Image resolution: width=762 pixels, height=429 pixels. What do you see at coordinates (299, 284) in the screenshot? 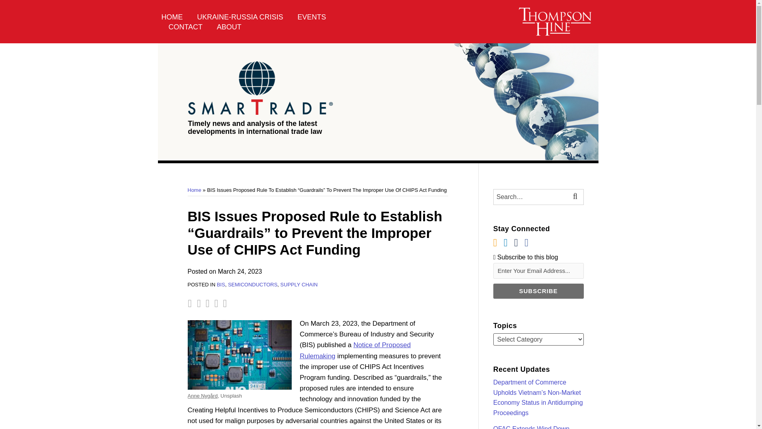
I see `SUPPLY CHAIN` at bounding box center [299, 284].